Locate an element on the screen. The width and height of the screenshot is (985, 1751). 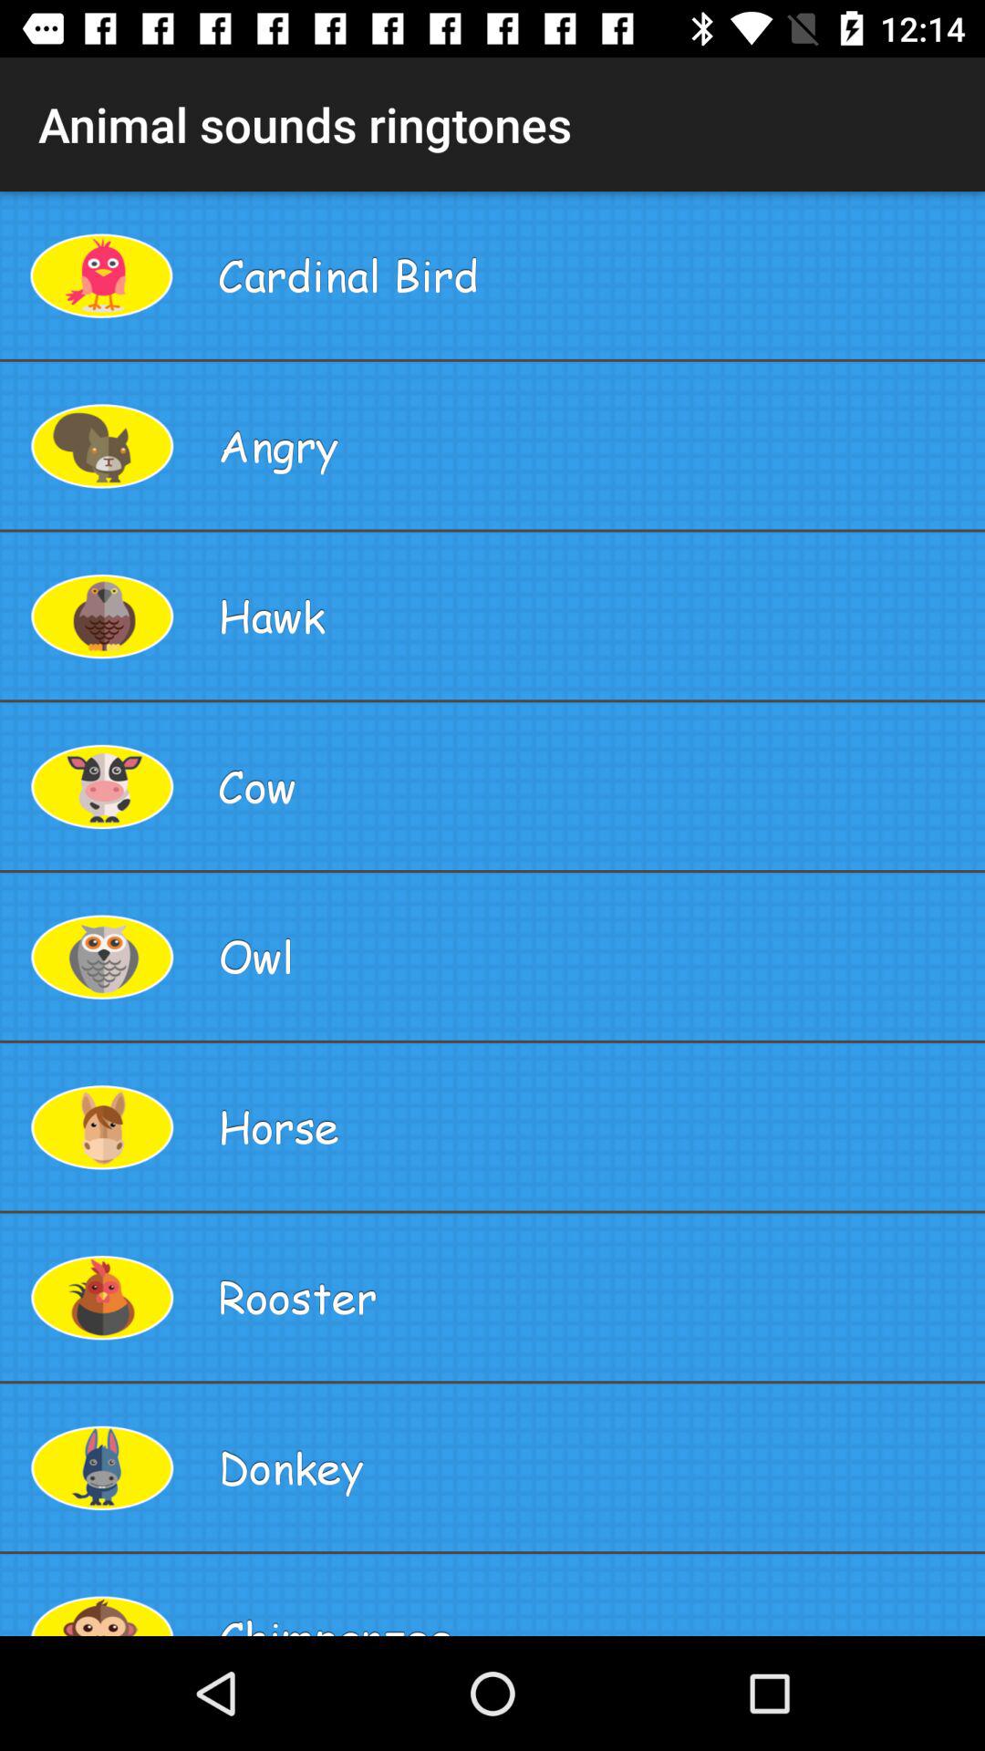
swipe to the cardinal bird icon is located at coordinates (595, 275).